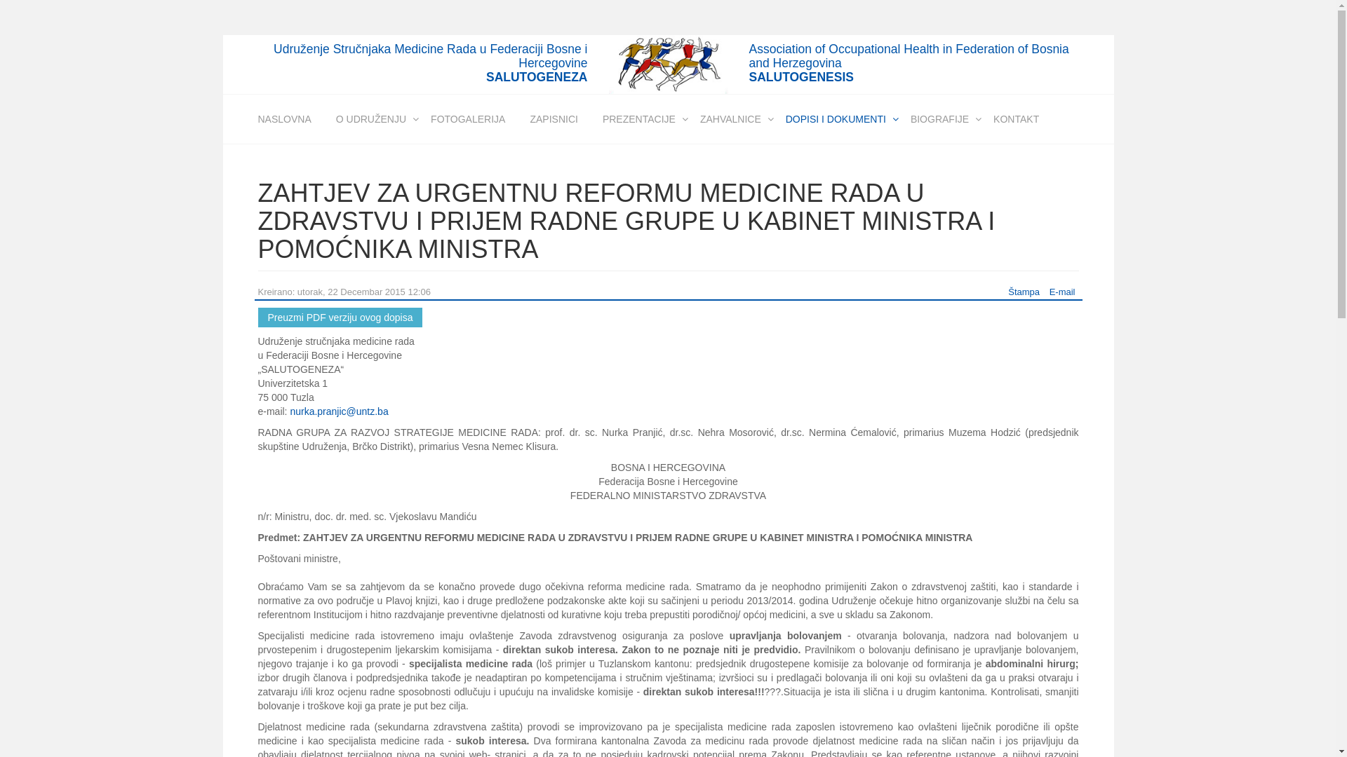 The width and height of the screenshot is (1347, 757). I want to click on ZAPISNICI, so click(554, 119).